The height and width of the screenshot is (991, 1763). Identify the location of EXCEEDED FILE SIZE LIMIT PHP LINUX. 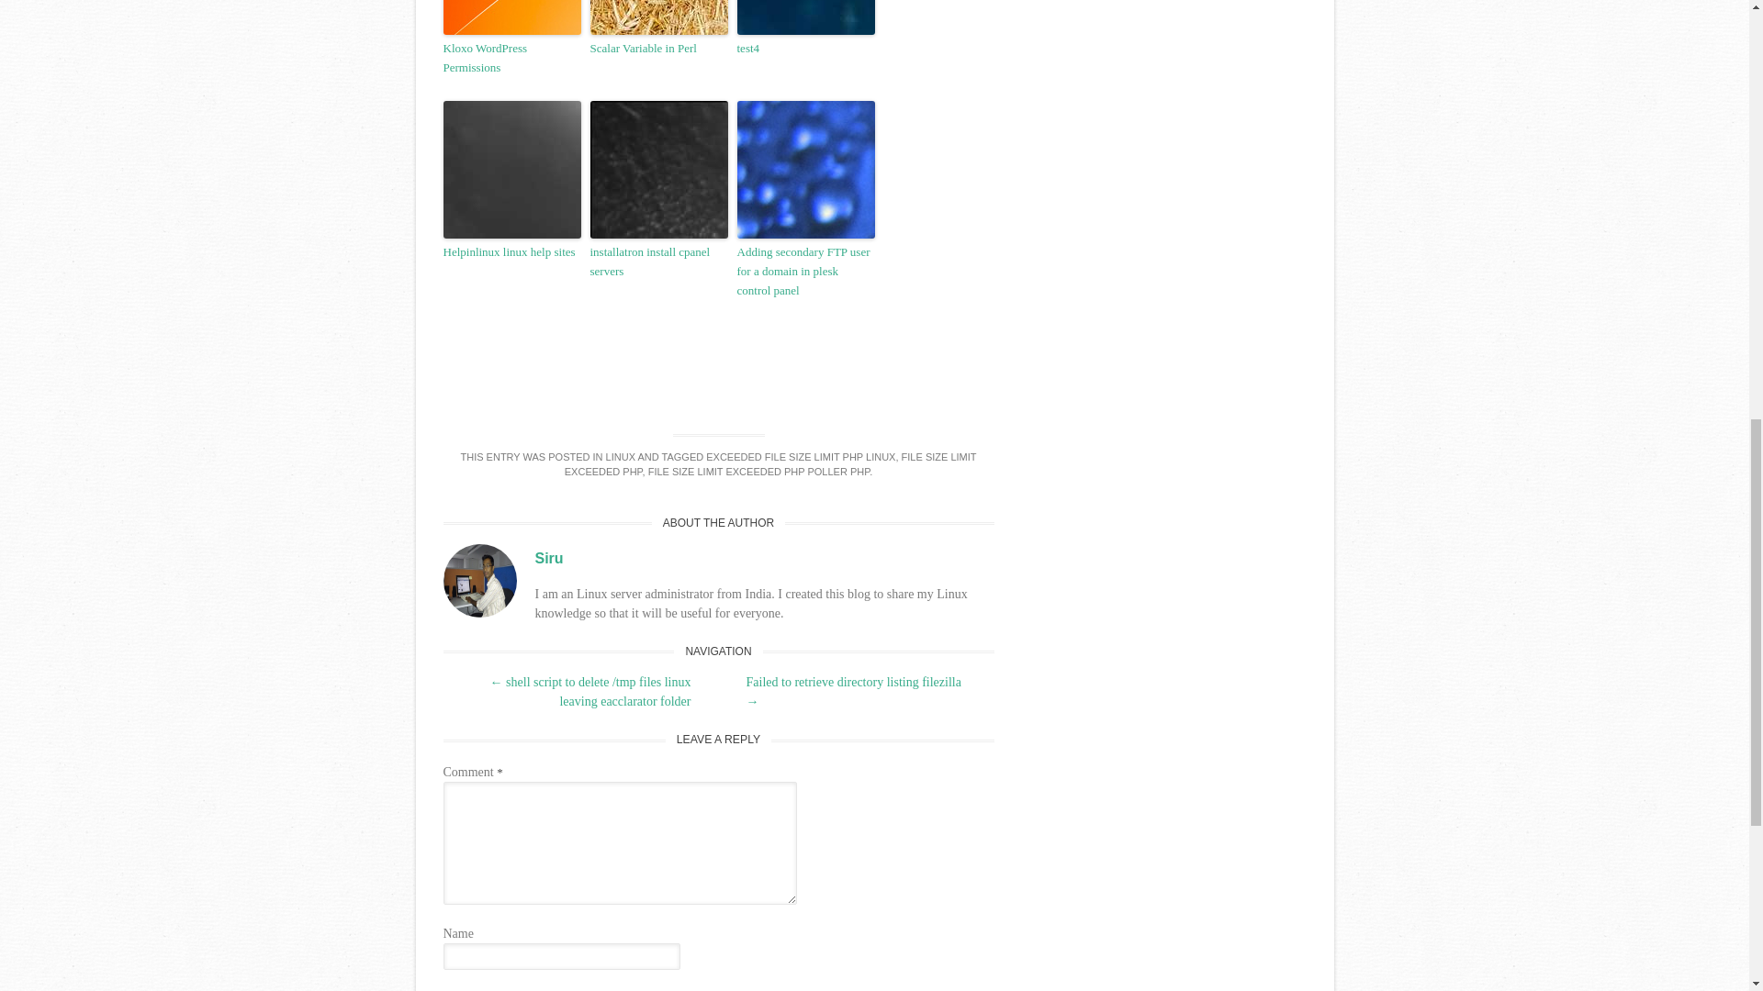
(801, 457).